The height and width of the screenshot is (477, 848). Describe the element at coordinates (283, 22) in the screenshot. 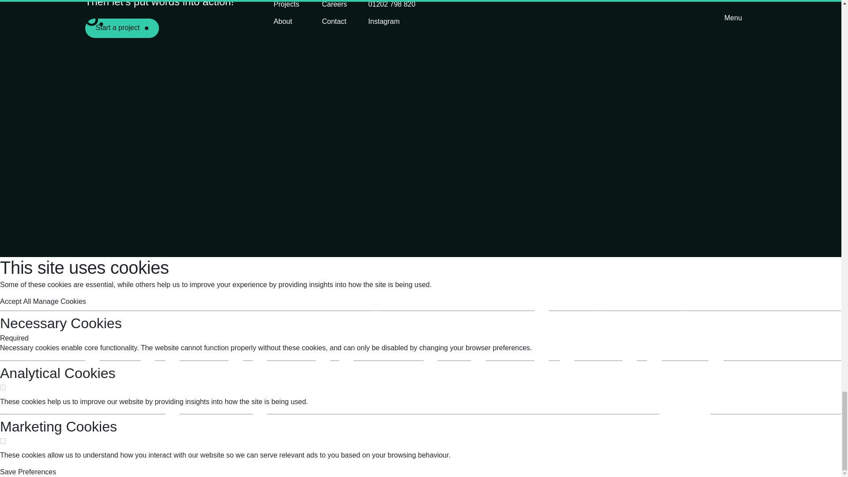

I see `About` at that location.